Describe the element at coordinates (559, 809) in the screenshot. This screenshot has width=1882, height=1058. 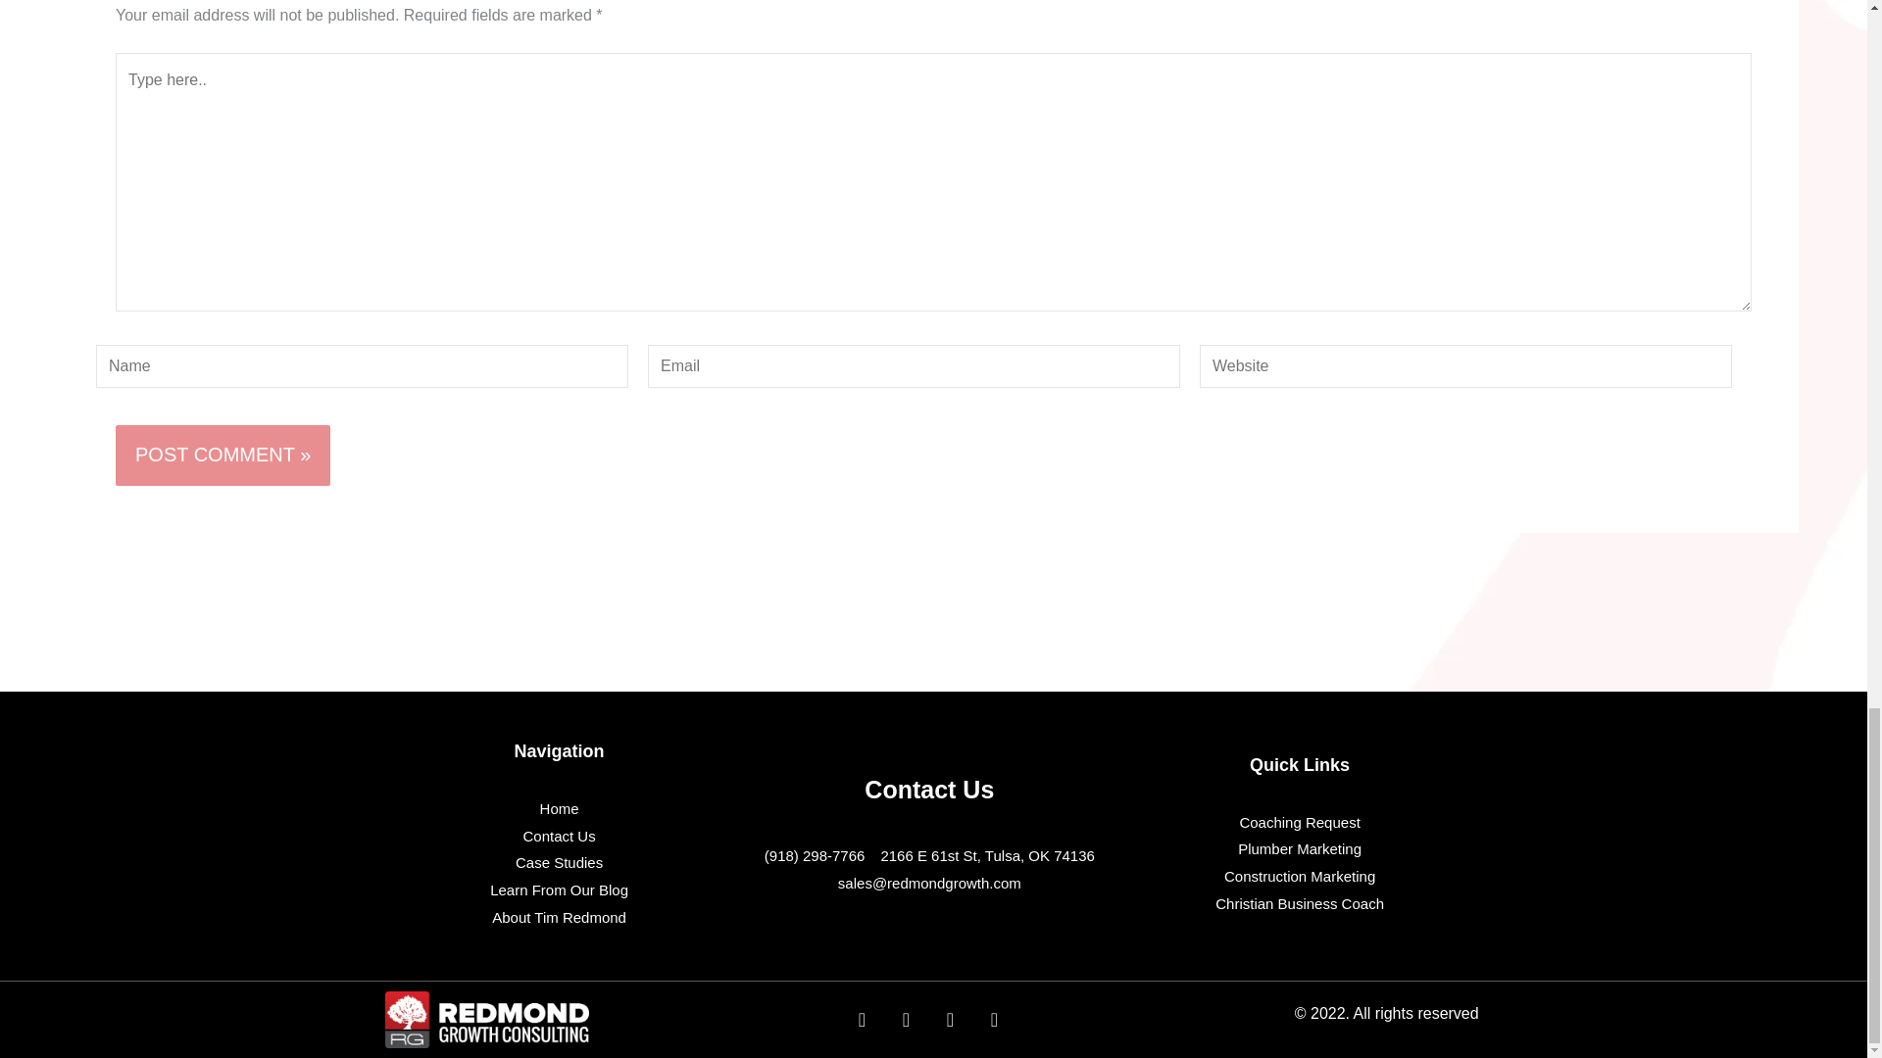
I see `Home` at that location.